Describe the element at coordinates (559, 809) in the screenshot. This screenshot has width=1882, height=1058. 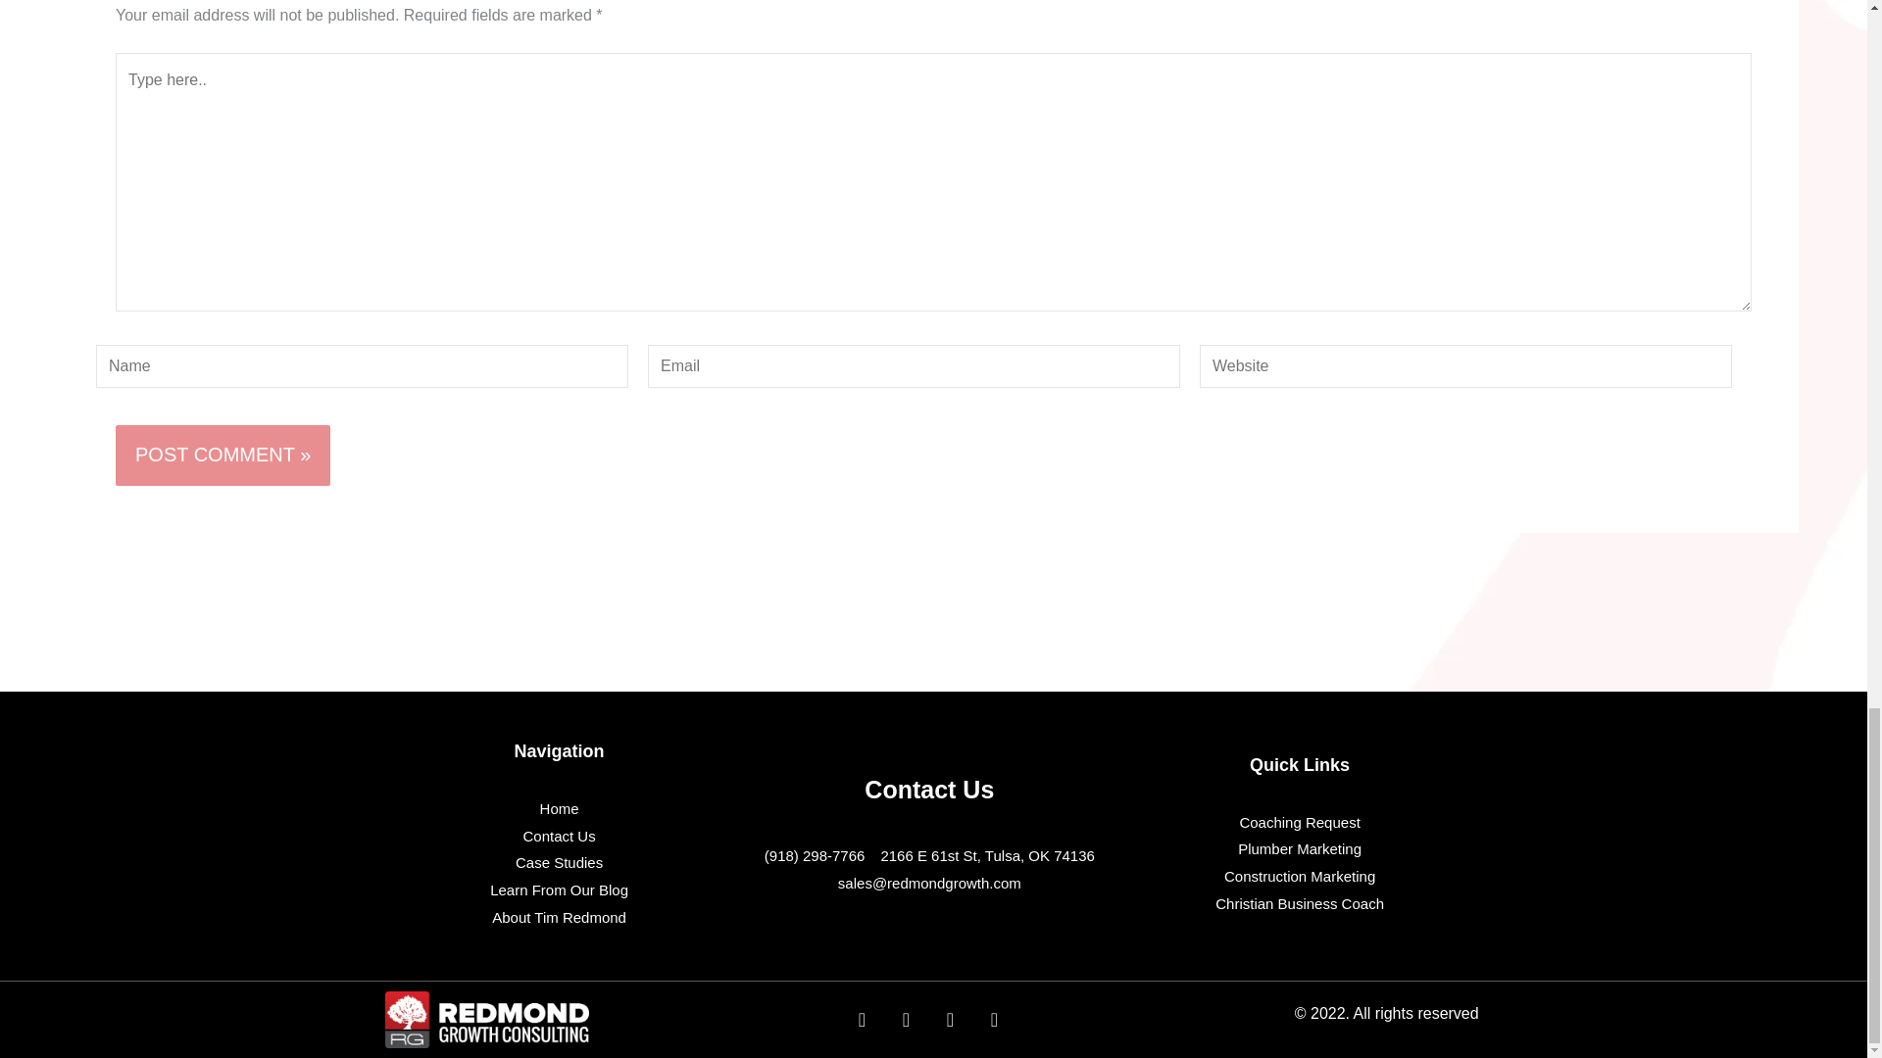
I see `Home` at that location.